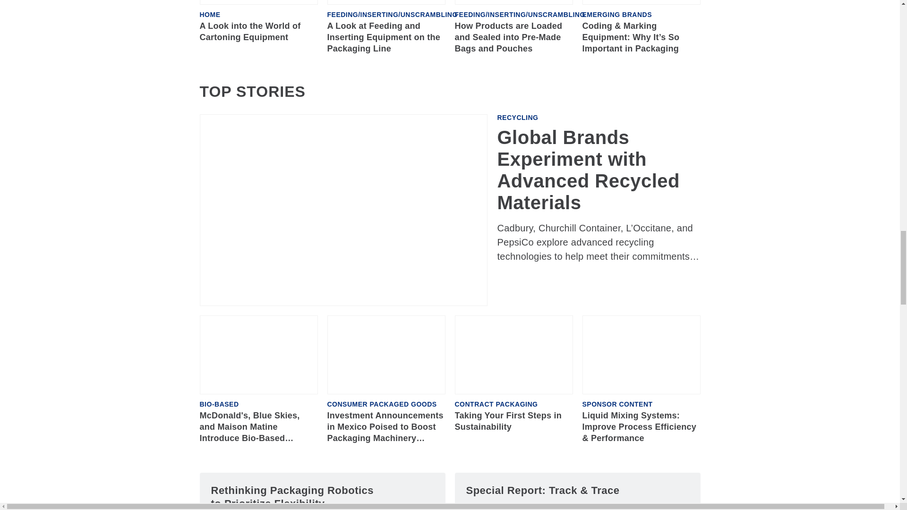 This screenshot has width=907, height=510. What do you see at coordinates (210, 14) in the screenshot?
I see `Home` at bounding box center [210, 14].